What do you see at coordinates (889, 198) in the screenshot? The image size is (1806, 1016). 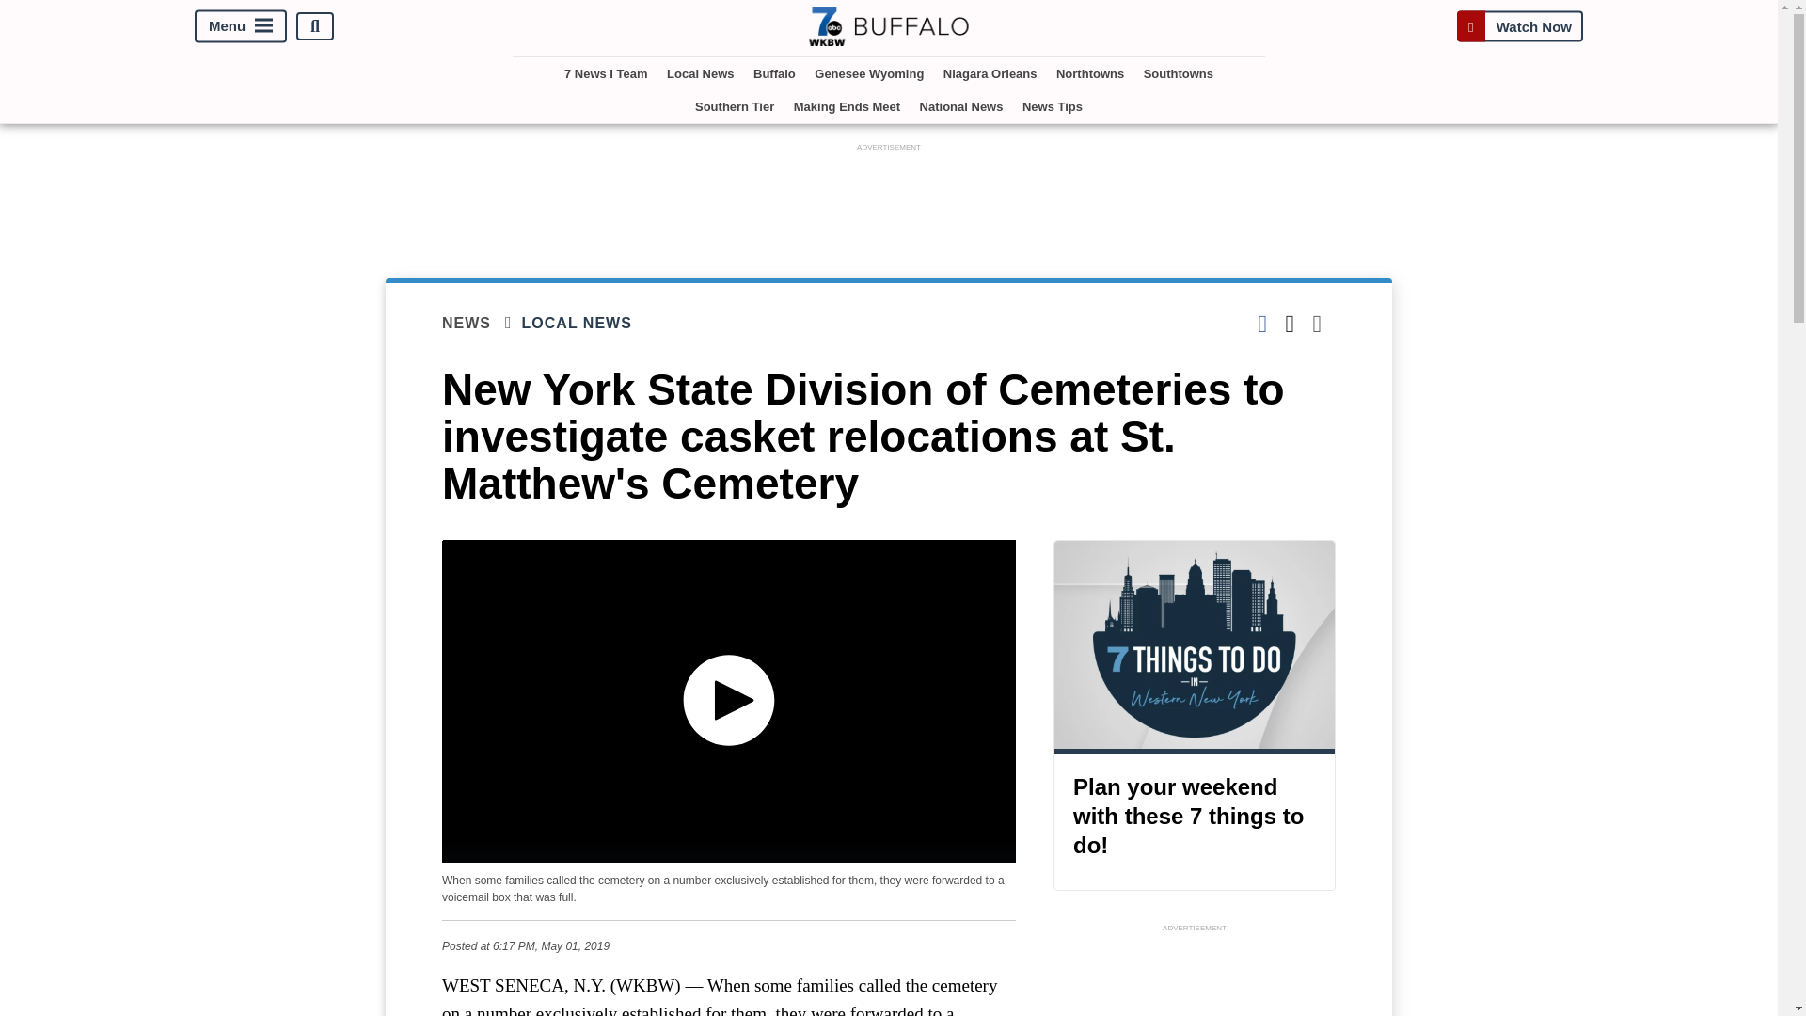 I see `3rd party ad content` at bounding box center [889, 198].